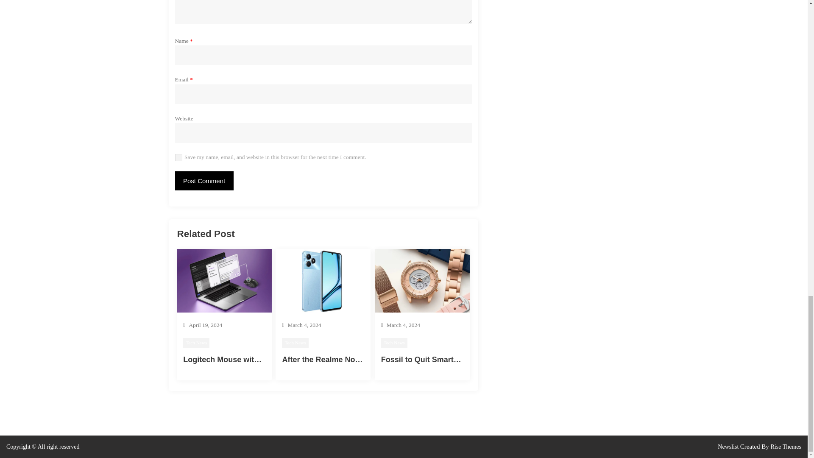 This screenshot has width=814, height=458. What do you see at coordinates (295, 343) in the screenshot?
I see `Tech News` at bounding box center [295, 343].